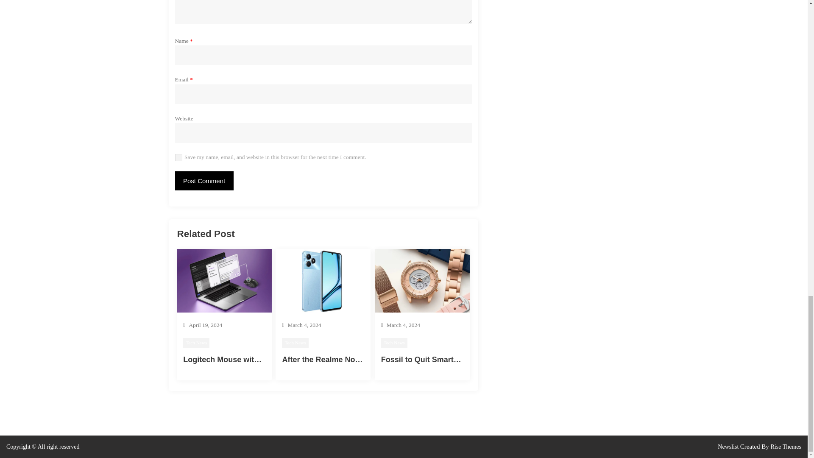 This screenshot has width=814, height=458. What do you see at coordinates (295, 343) in the screenshot?
I see `Tech News` at bounding box center [295, 343].